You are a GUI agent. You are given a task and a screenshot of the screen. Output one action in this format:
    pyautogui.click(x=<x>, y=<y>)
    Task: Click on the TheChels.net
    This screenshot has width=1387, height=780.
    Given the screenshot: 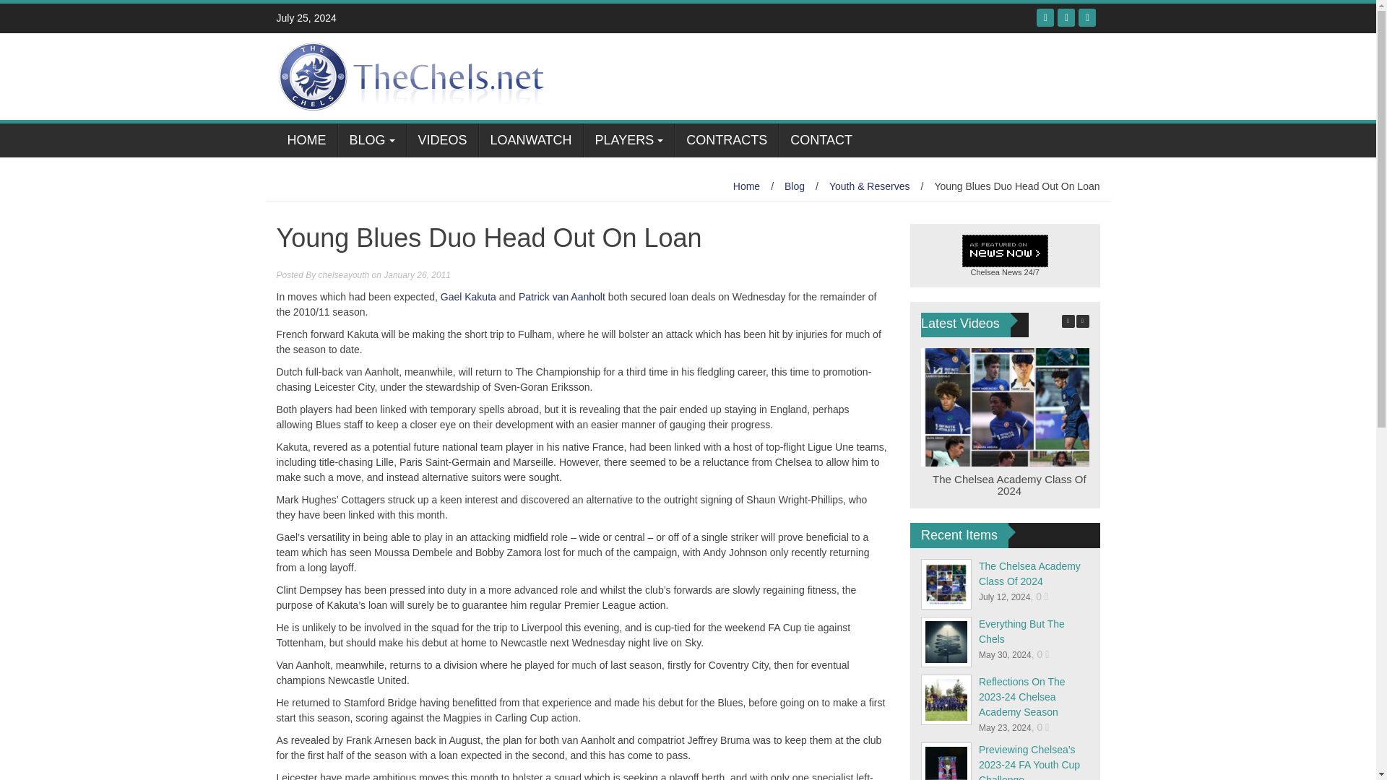 What is the action you would take?
    pyautogui.click(x=415, y=76)
    